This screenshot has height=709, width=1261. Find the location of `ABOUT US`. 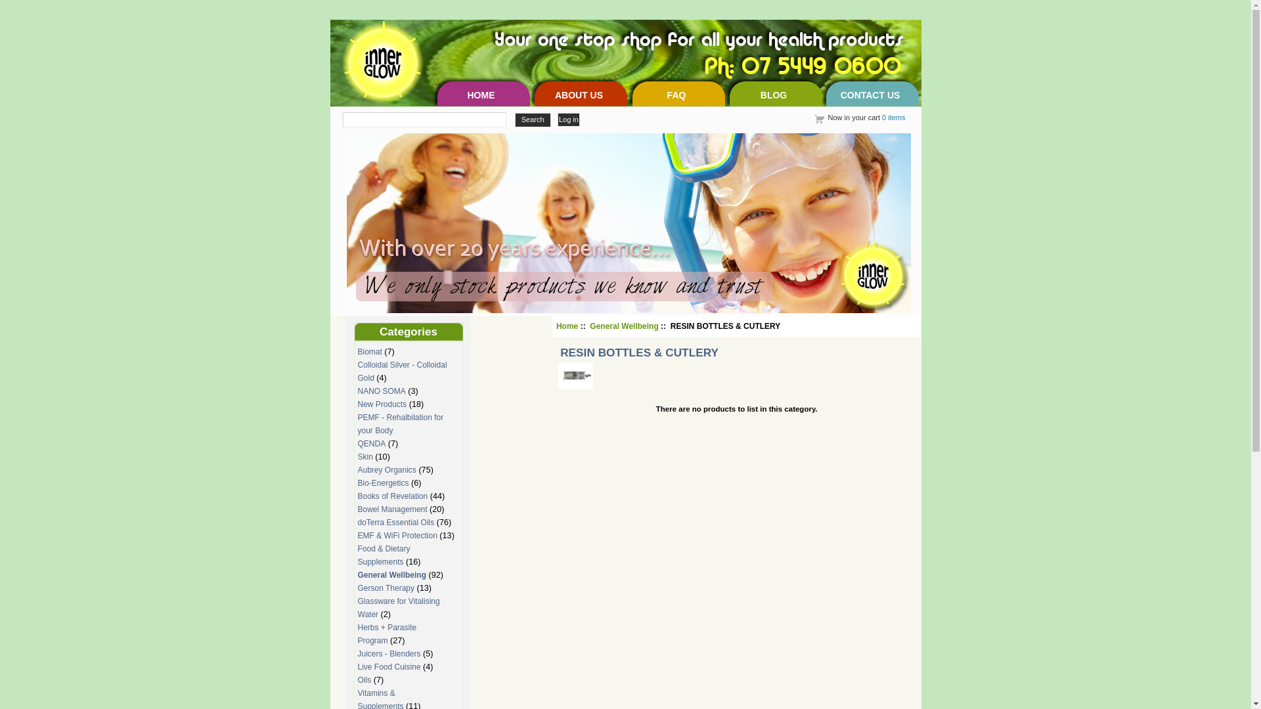

ABOUT US is located at coordinates (579, 92).